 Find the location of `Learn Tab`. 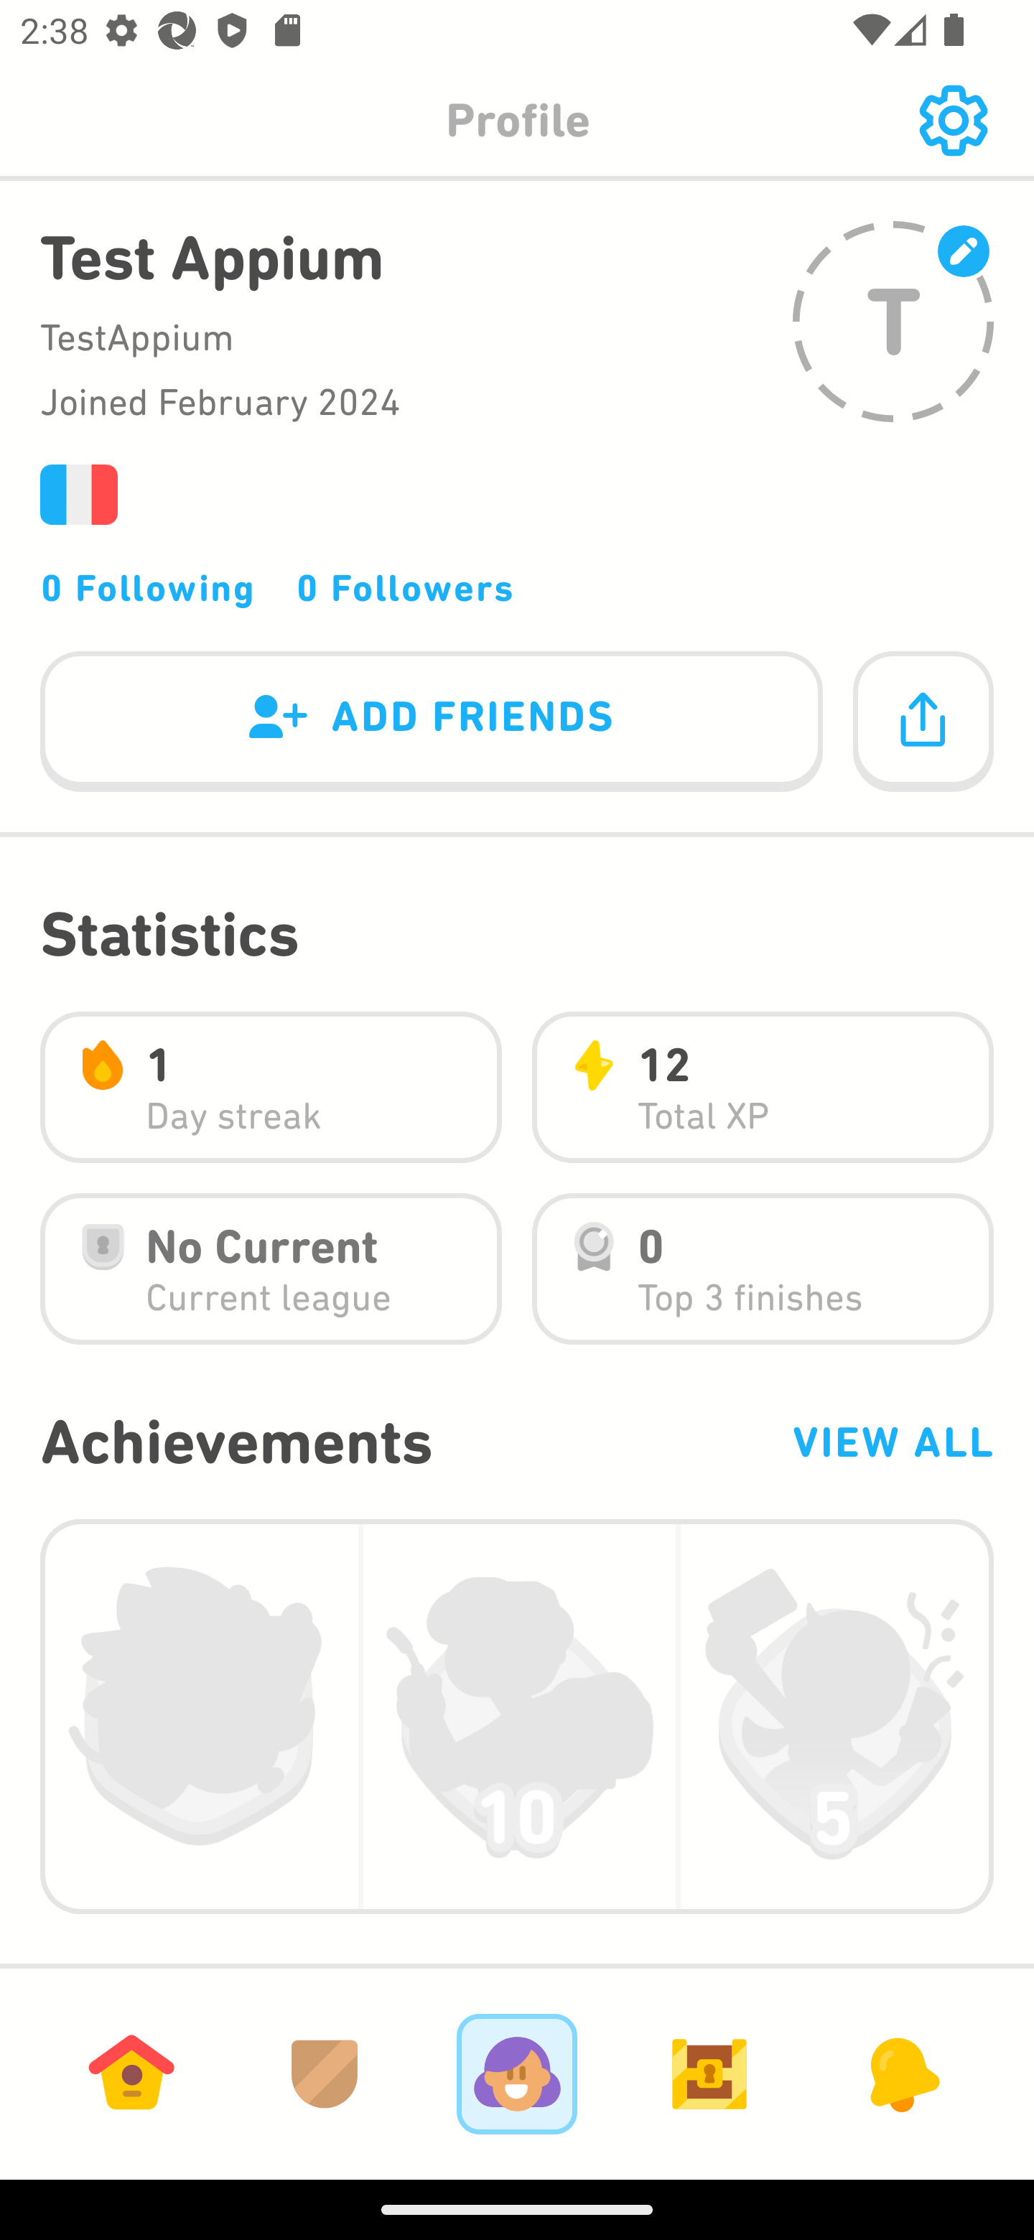

Learn Tab is located at coordinates (131, 2073).